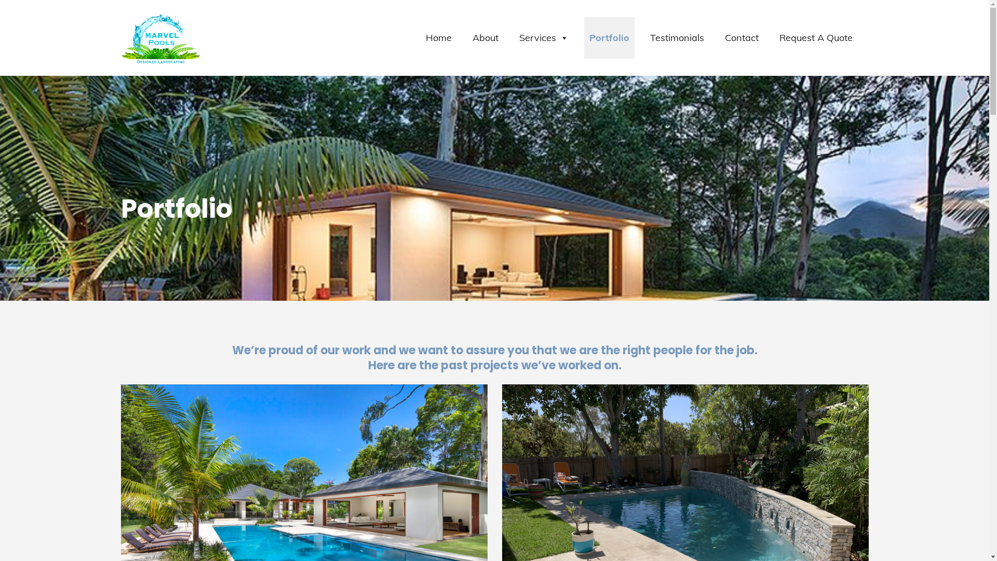  I want to click on Contact, so click(742, 38).